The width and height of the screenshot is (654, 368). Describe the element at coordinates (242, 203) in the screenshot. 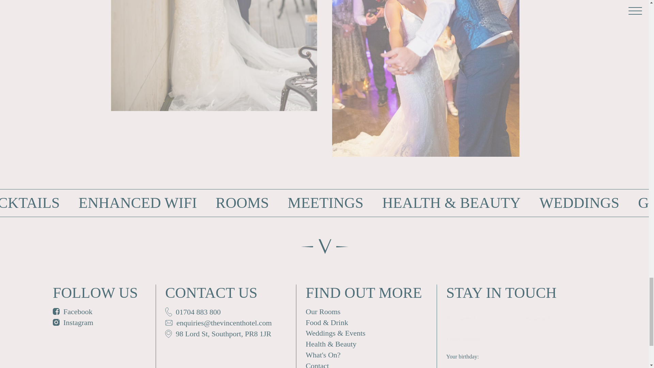

I see `ROOMS` at that location.